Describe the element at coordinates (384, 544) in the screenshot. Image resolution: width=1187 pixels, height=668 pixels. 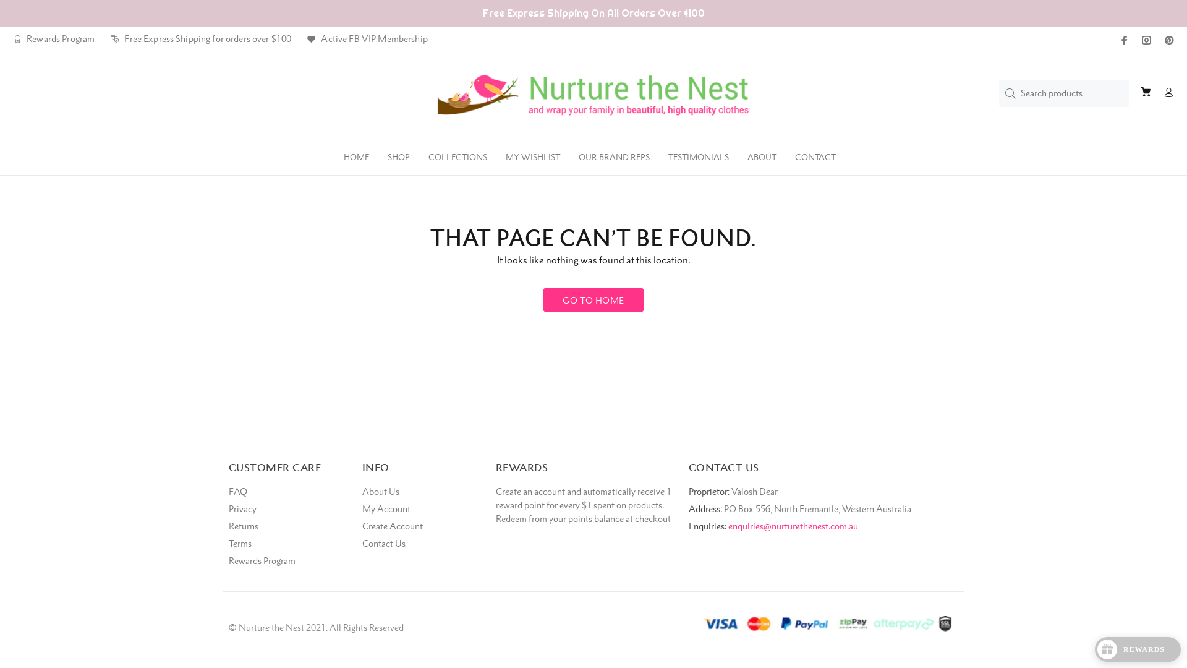
I see `Contact Us` at that location.